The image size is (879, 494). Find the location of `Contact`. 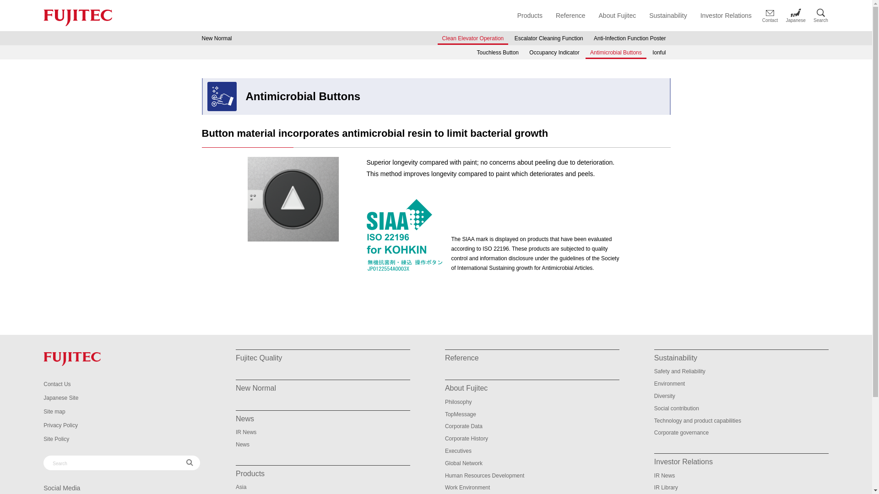

Contact is located at coordinates (770, 16).